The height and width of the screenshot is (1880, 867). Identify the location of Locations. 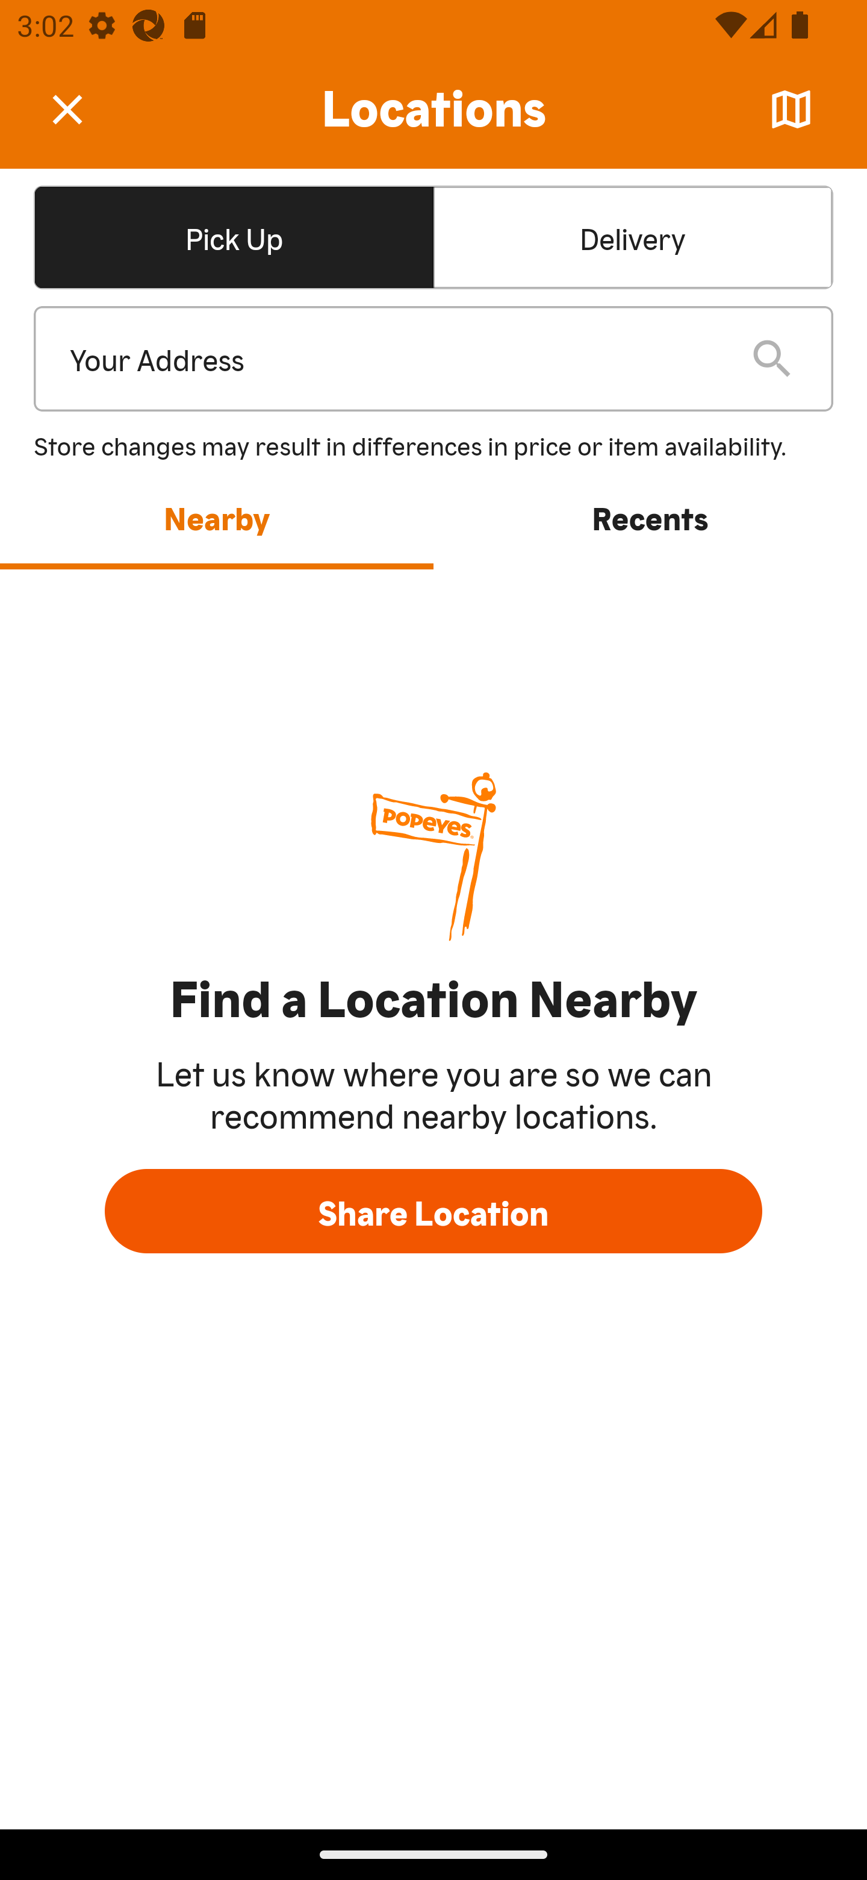
(433, 110).